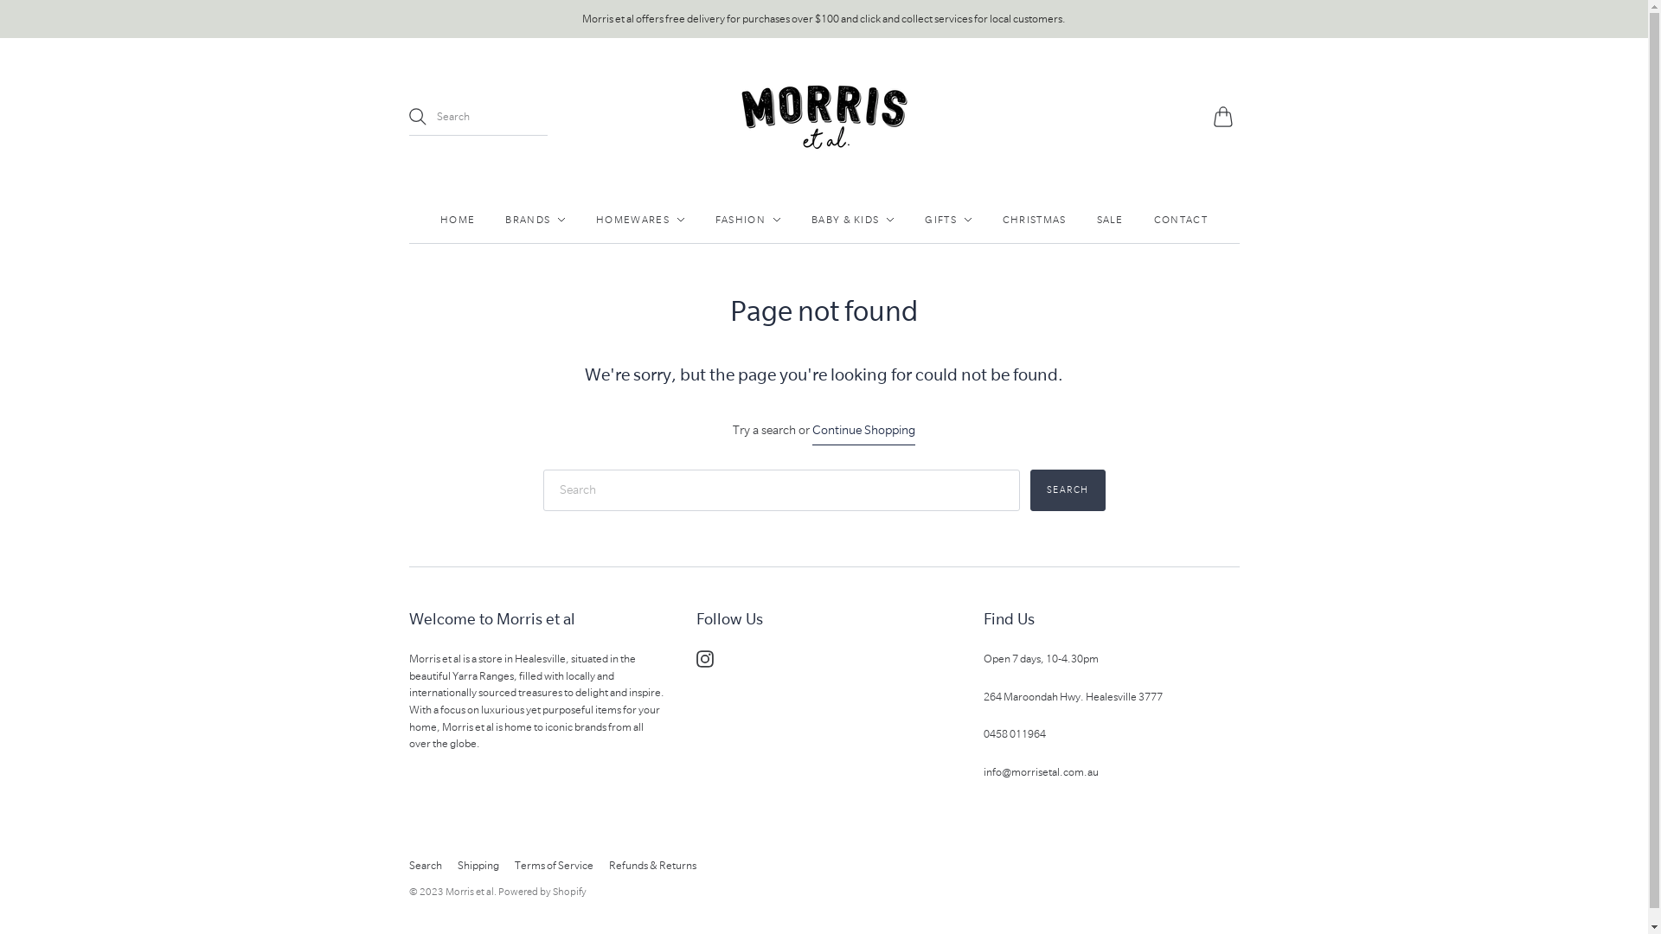 This screenshot has width=1661, height=934. Describe the element at coordinates (1068, 490) in the screenshot. I see `Search` at that location.